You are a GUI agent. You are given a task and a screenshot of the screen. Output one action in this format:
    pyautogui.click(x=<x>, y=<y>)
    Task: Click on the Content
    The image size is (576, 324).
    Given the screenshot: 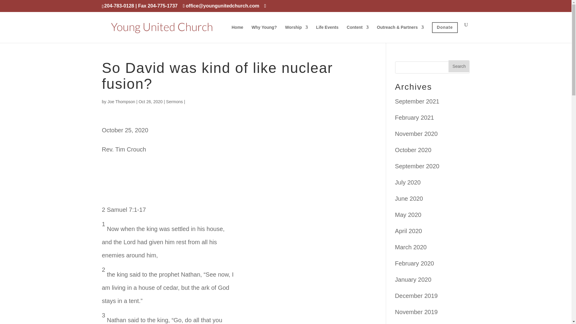 What is the action you would take?
    pyautogui.click(x=358, y=32)
    